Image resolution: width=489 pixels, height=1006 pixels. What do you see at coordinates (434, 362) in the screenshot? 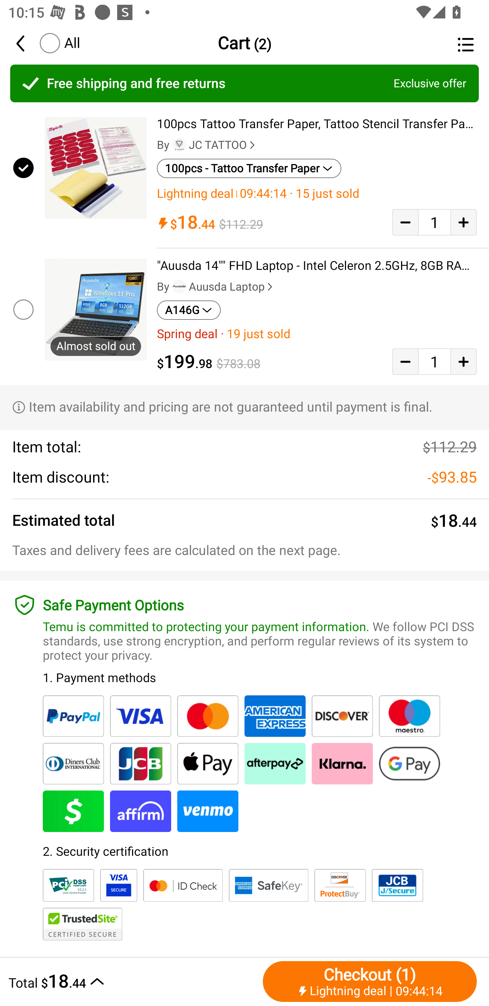
I see `1` at bounding box center [434, 362].